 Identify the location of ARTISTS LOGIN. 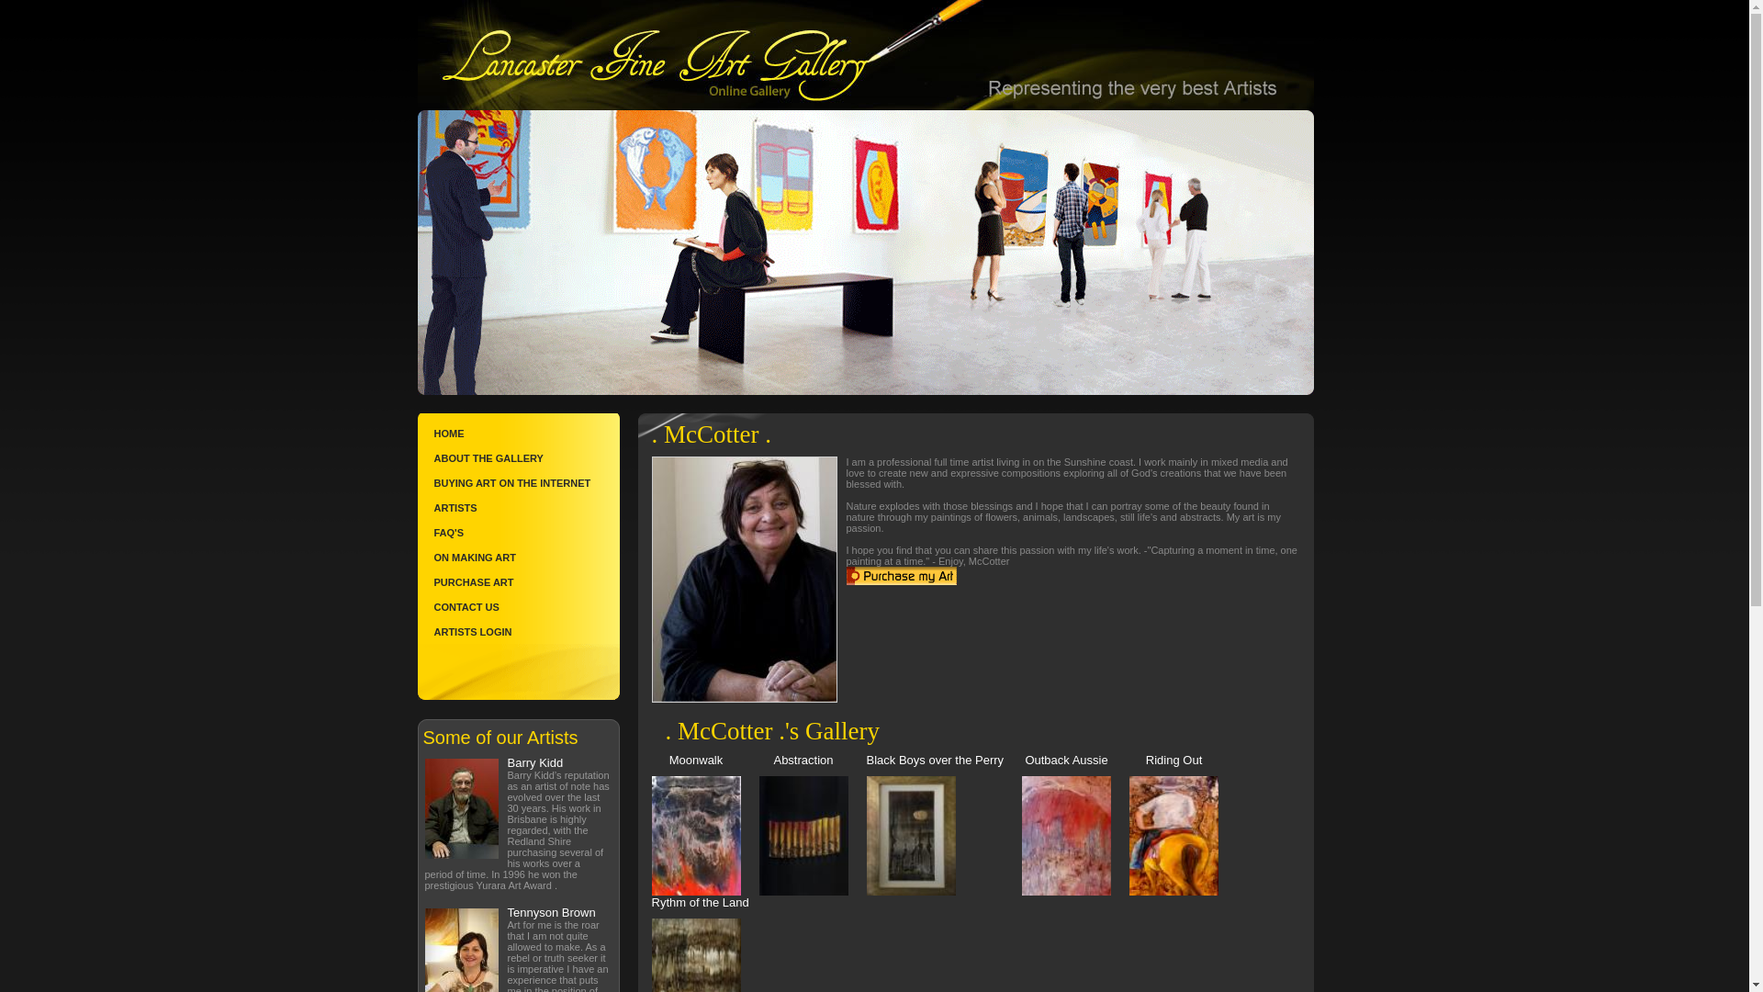
(518, 632).